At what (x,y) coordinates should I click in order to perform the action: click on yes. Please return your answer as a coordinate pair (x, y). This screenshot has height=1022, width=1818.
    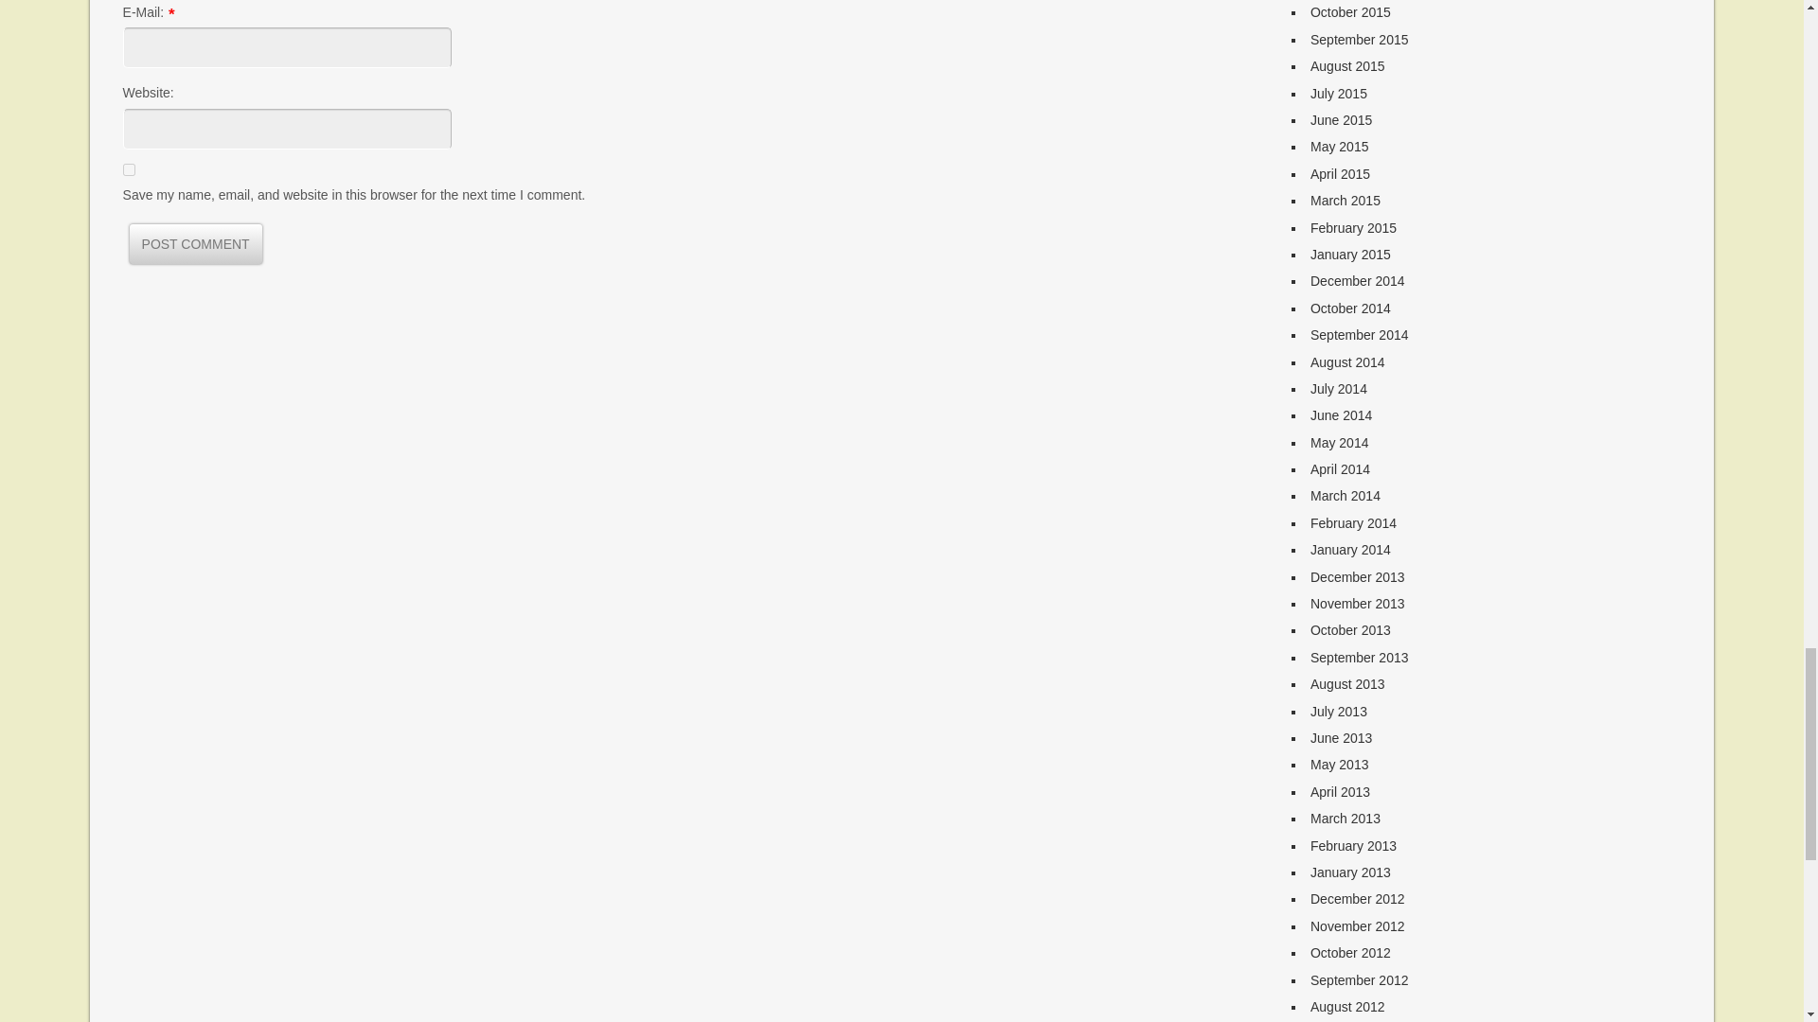
    Looking at the image, I should click on (129, 168).